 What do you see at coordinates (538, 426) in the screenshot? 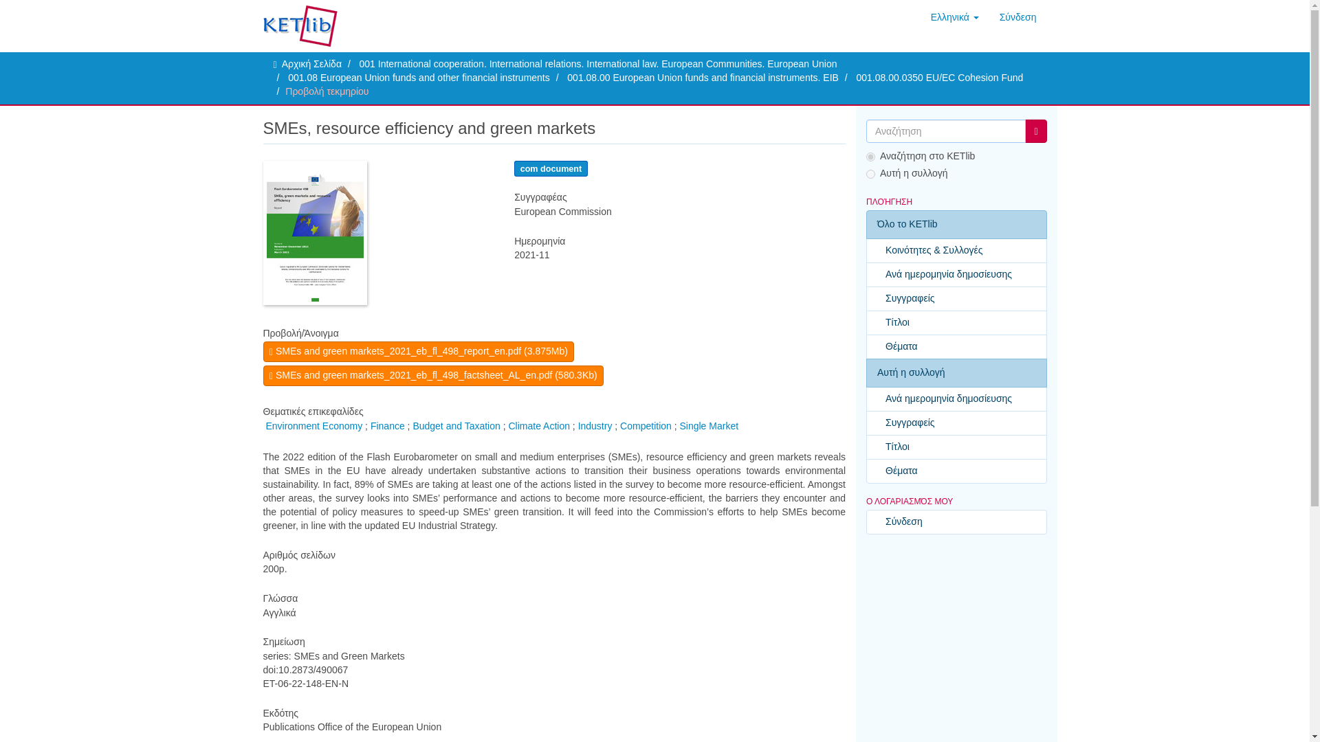
I see `Climate Action` at bounding box center [538, 426].